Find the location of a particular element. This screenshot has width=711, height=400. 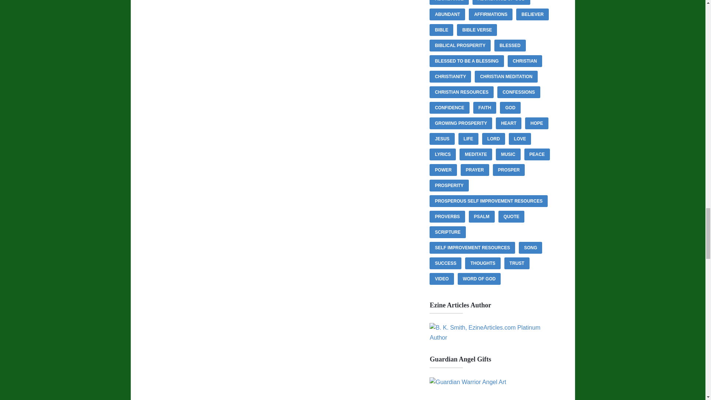

B. K. Smith, EzineArticles.com Expert Author is located at coordinates (493, 337).